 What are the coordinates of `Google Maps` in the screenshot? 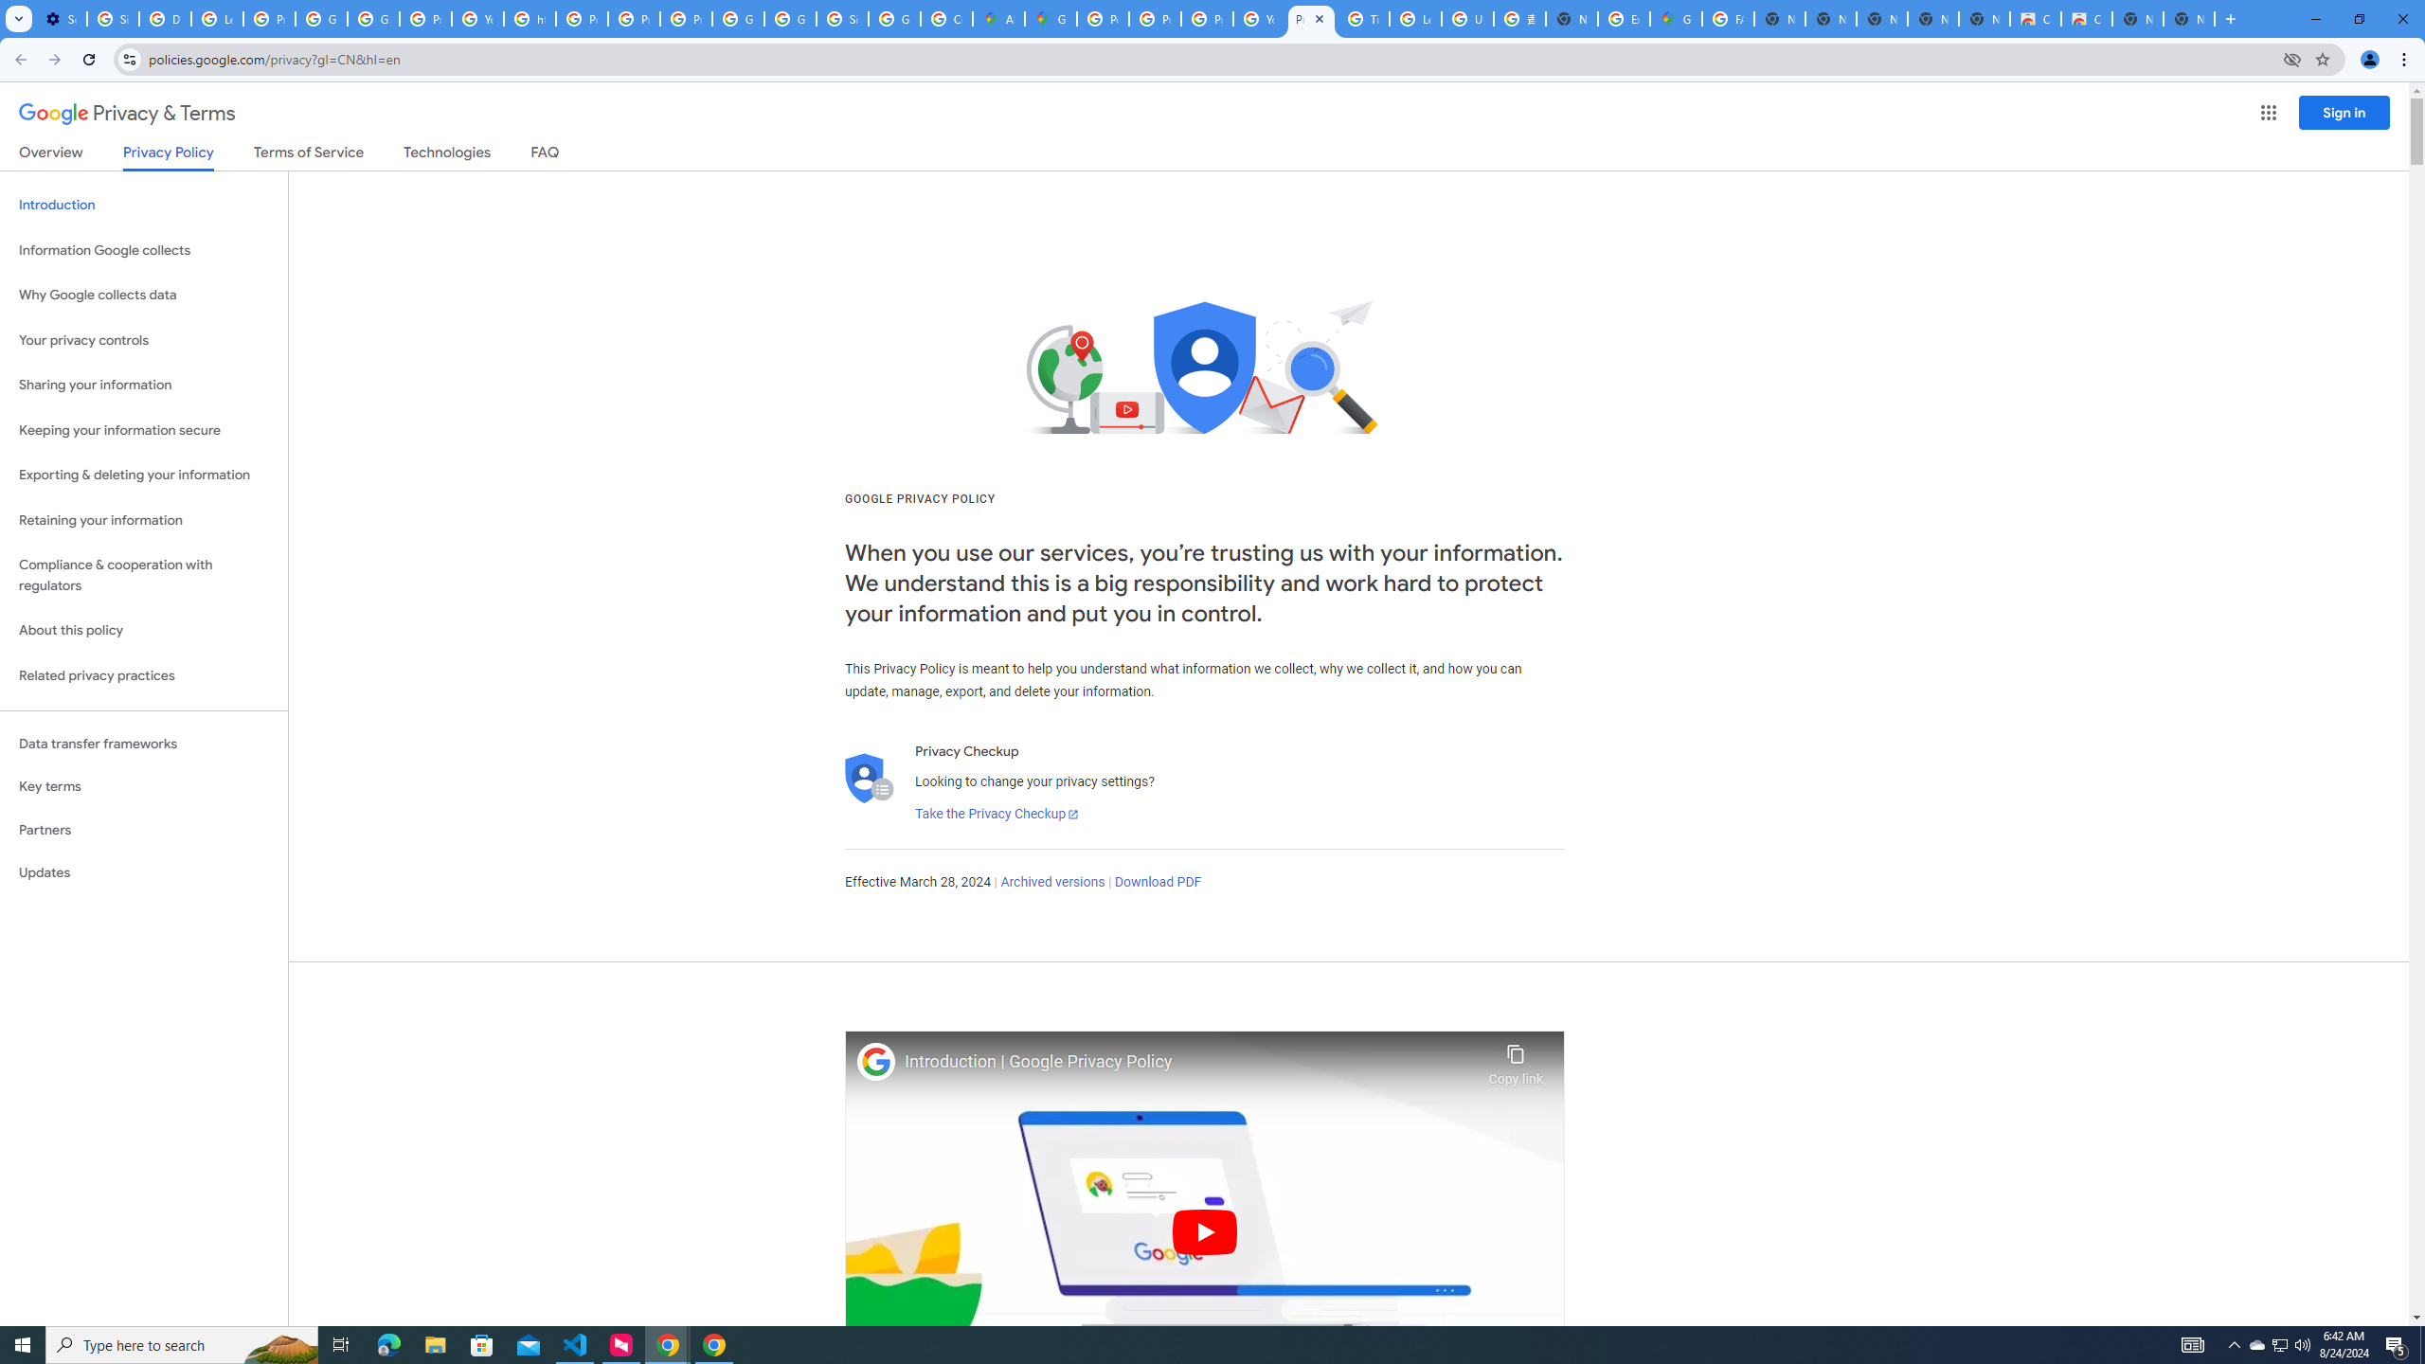 It's located at (1051, 19).